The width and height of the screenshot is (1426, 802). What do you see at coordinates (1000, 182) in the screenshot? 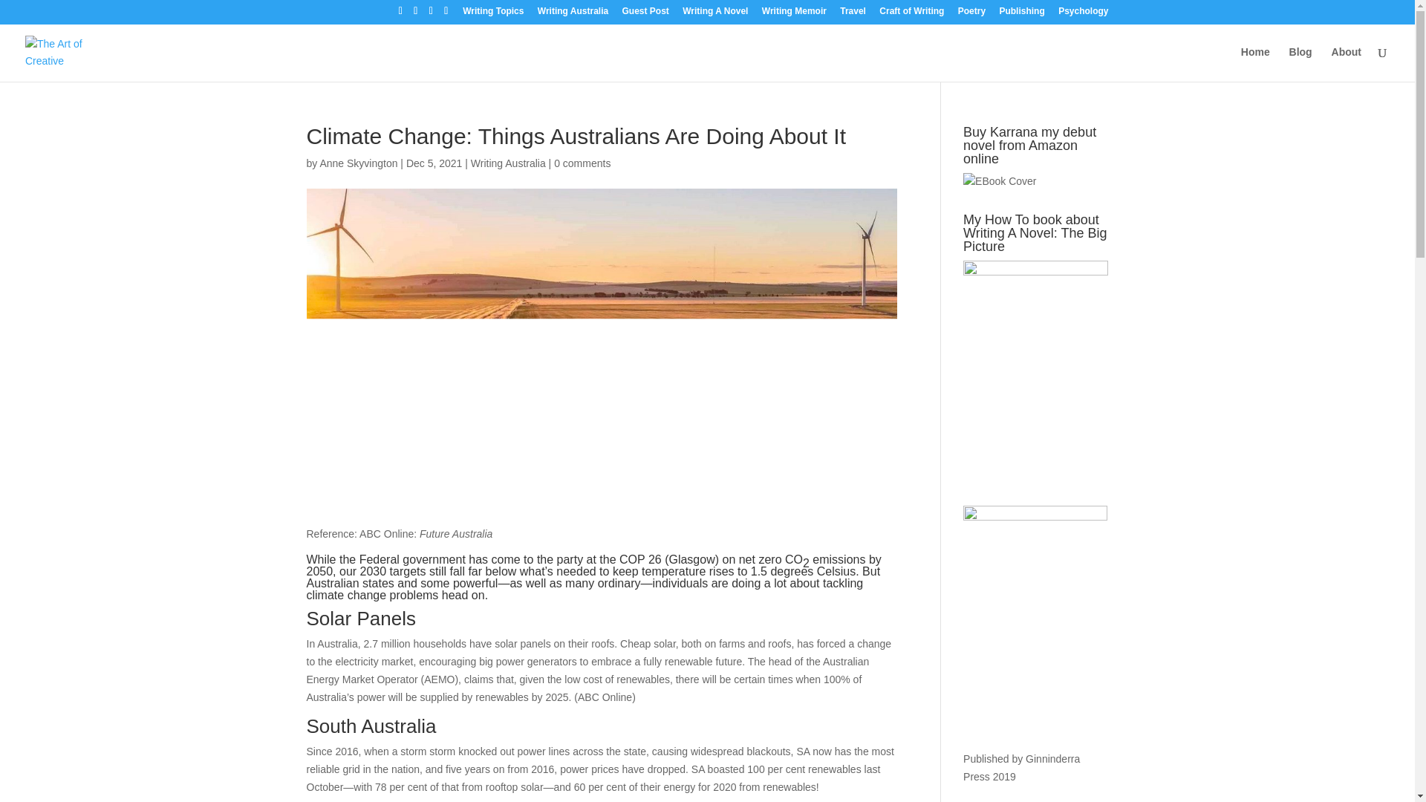
I see `Buy Karrana my debut novel from Amazon online` at bounding box center [1000, 182].